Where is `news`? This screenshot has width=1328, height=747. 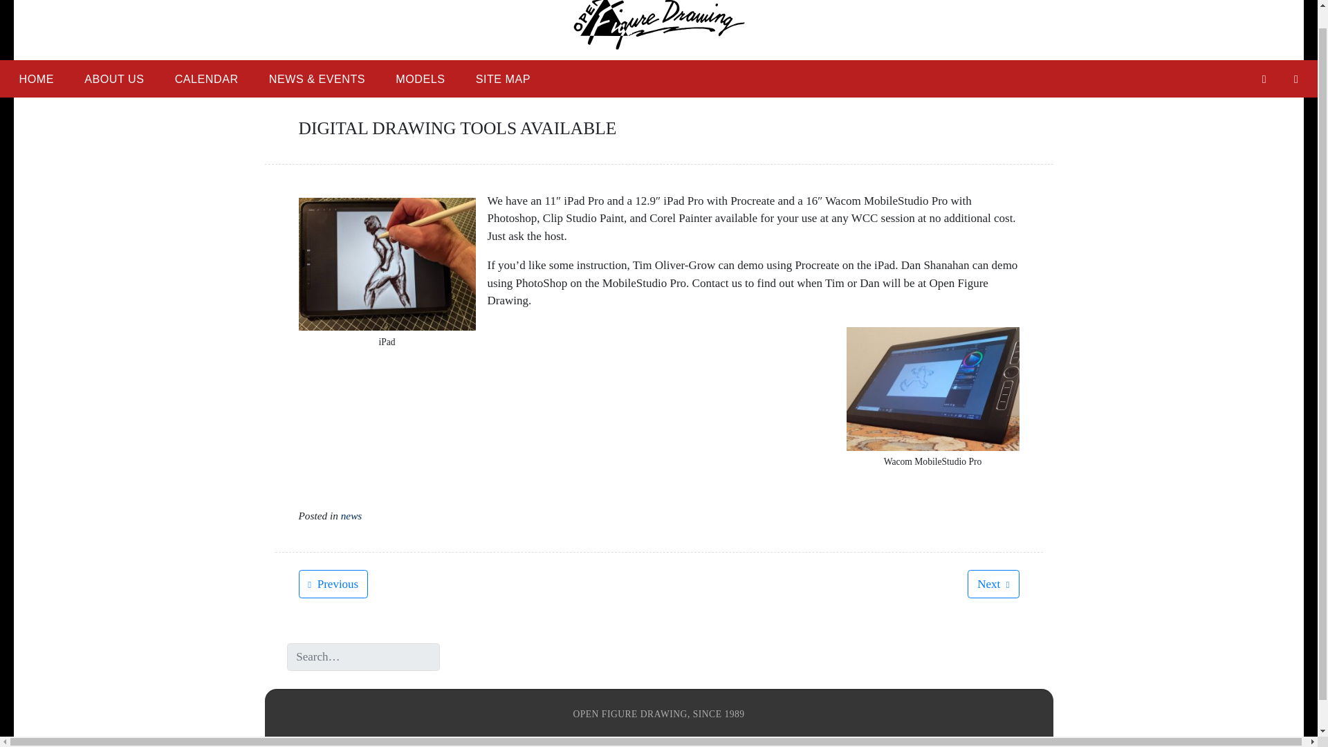
news is located at coordinates (351, 515).